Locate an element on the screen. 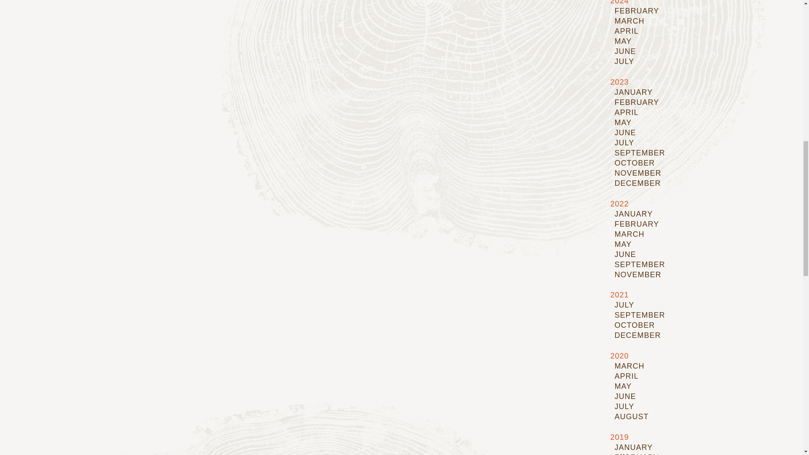 The image size is (809, 455). MARCH is located at coordinates (629, 21).